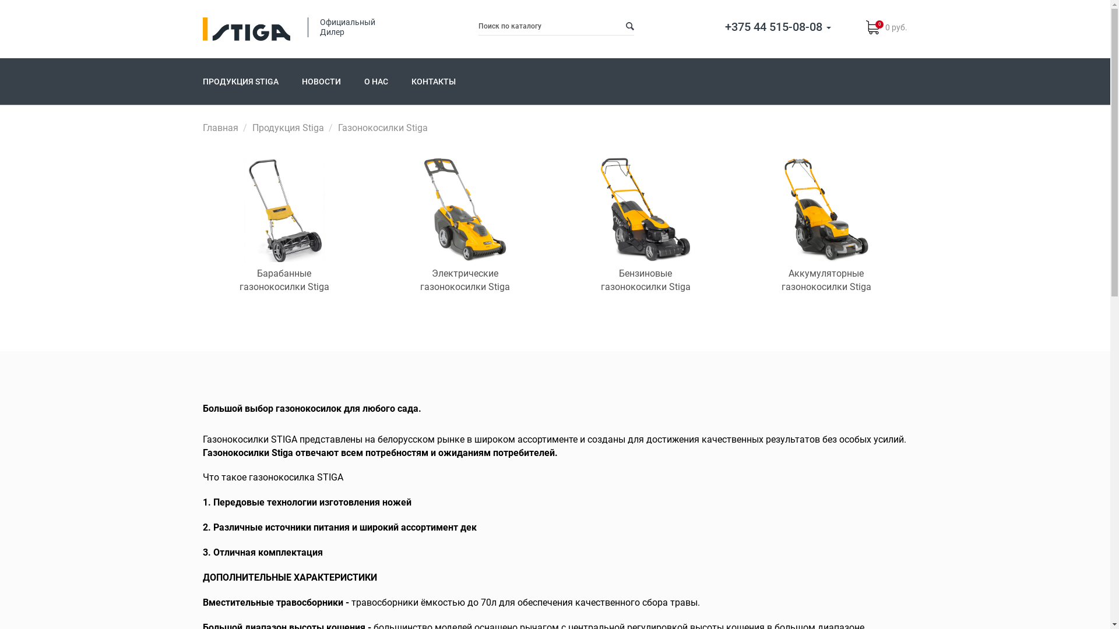 This screenshot has height=629, width=1119. I want to click on +375 44 515-08-08, so click(778, 27).